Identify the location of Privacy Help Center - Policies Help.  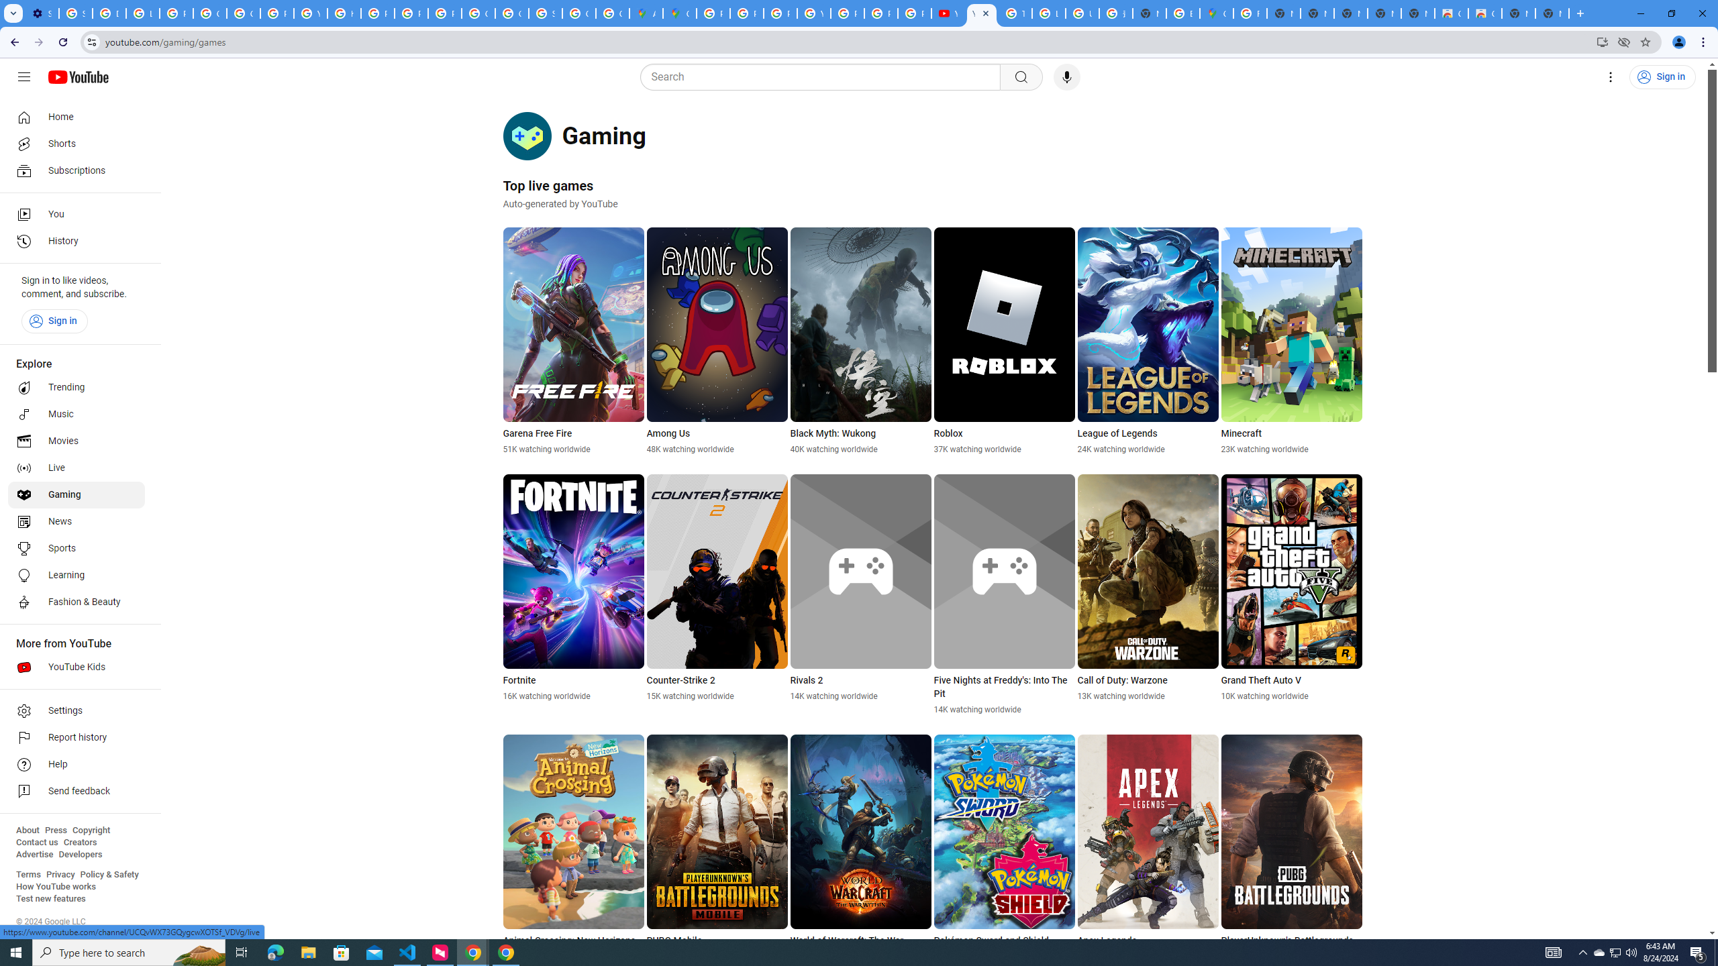
(377, 13).